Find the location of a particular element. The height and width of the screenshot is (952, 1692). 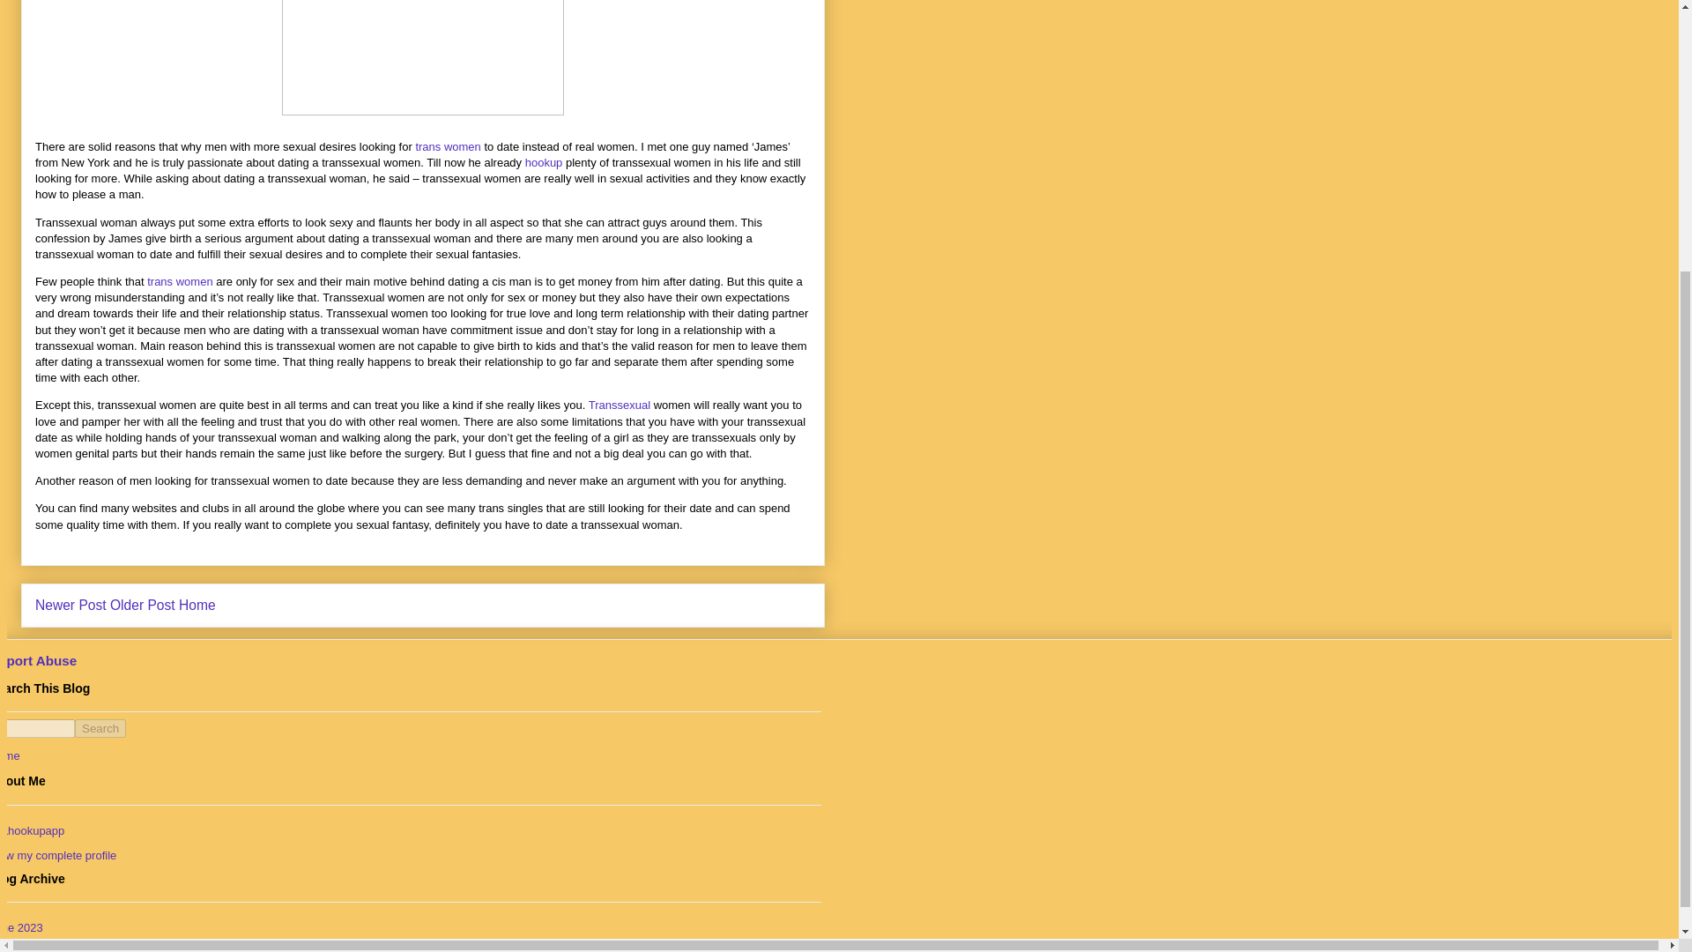

Search is located at coordinates (100, 728).